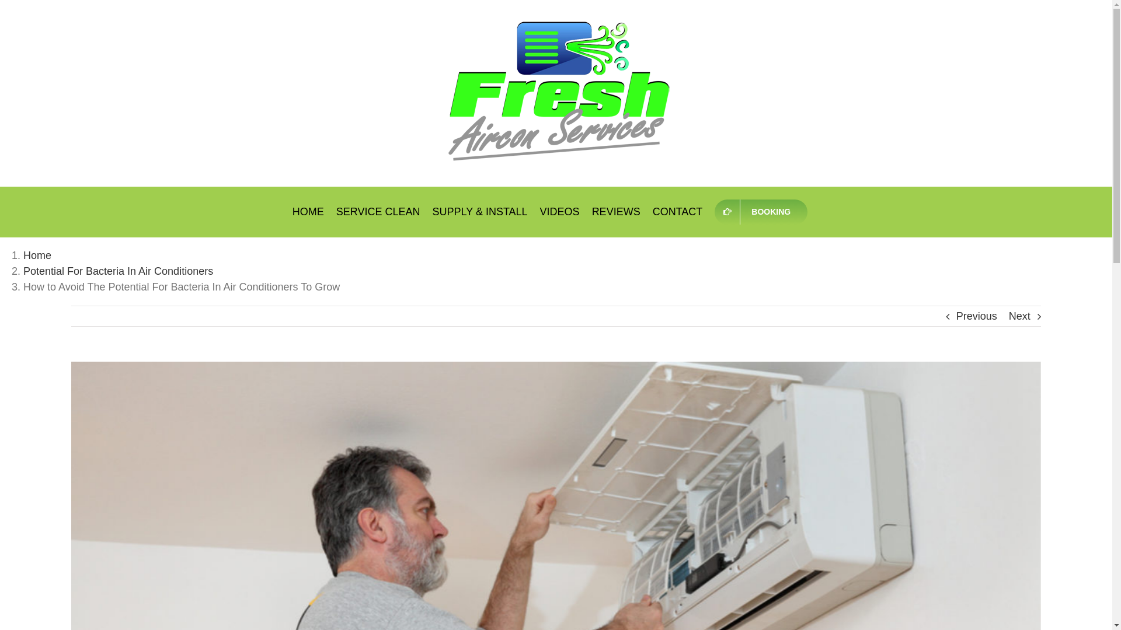 Image resolution: width=1121 pixels, height=630 pixels. Describe the element at coordinates (1019, 316) in the screenshot. I see `Next` at that location.